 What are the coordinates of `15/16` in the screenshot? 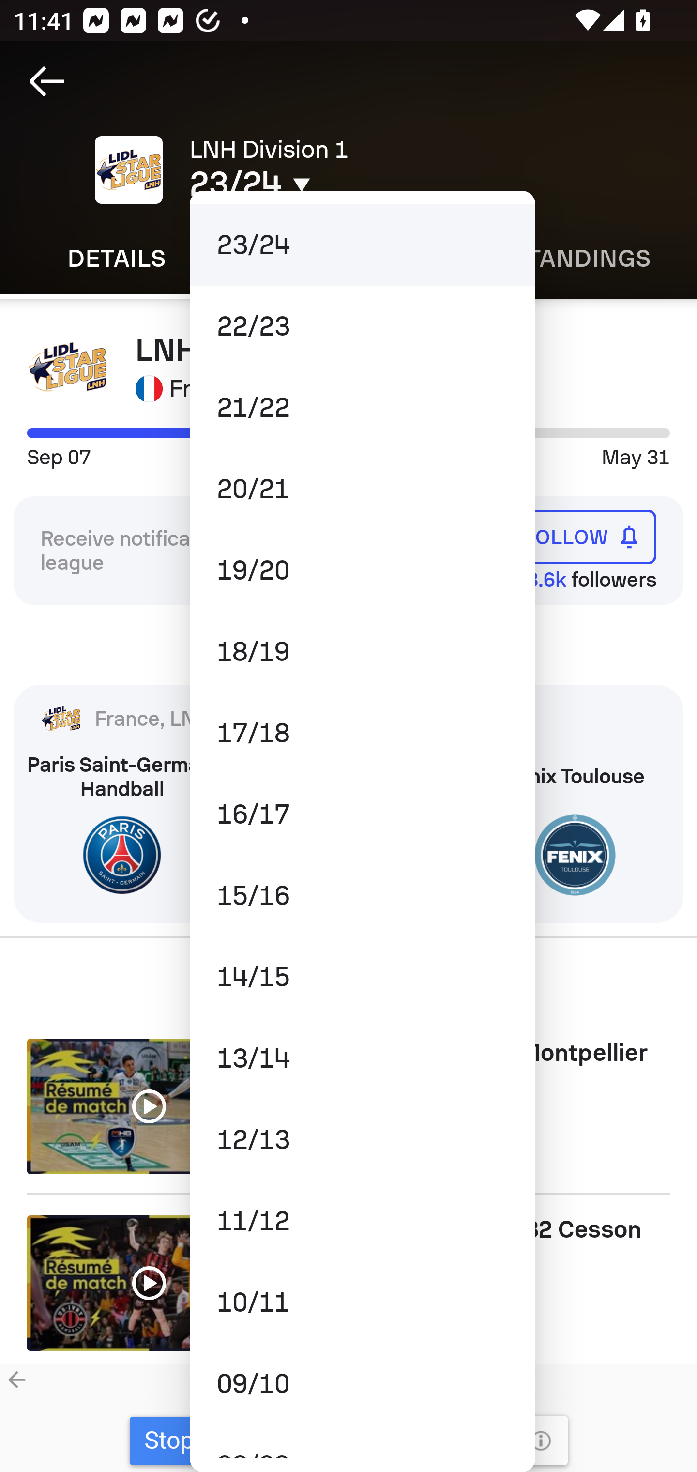 It's located at (362, 896).